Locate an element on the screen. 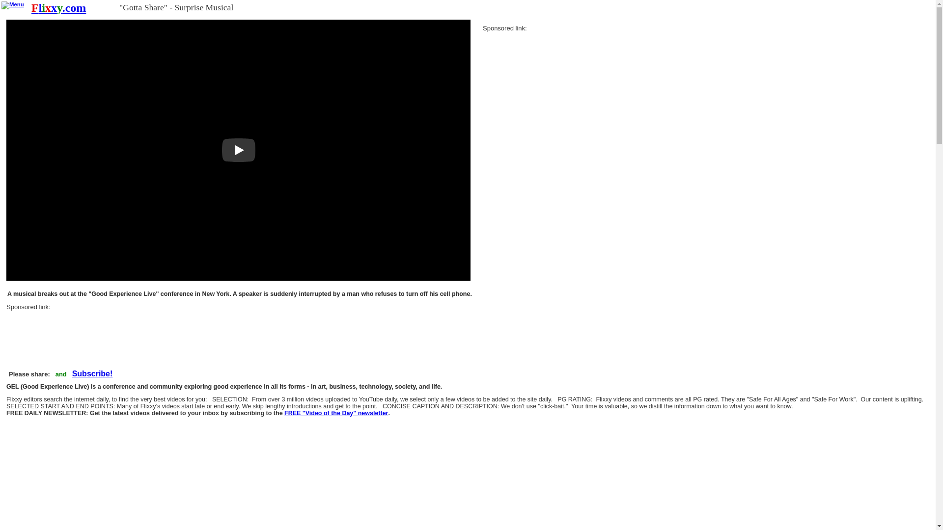 This screenshot has width=943, height=530. FREE "Video of the Day" newsletter is located at coordinates (336, 413).